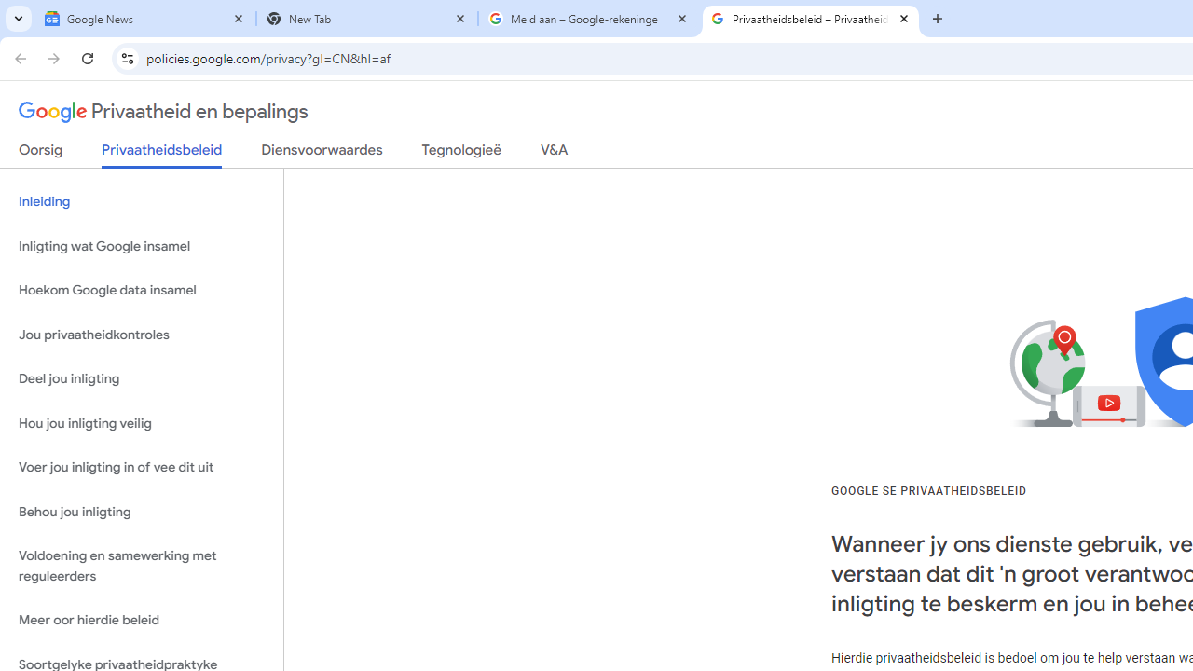 The width and height of the screenshot is (1193, 671). I want to click on Google News, so click(145, 19).